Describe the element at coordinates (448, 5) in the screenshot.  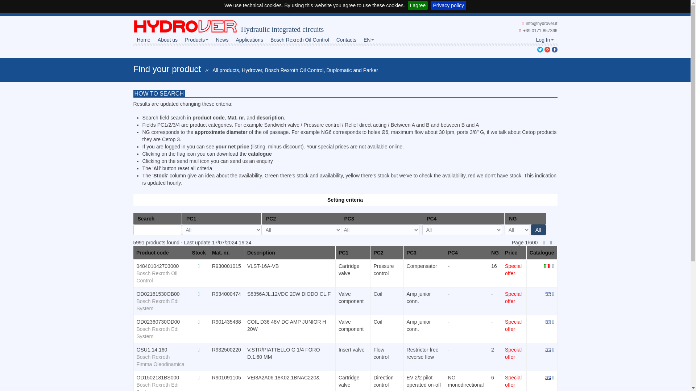
I see `Privacy policy` at that location.